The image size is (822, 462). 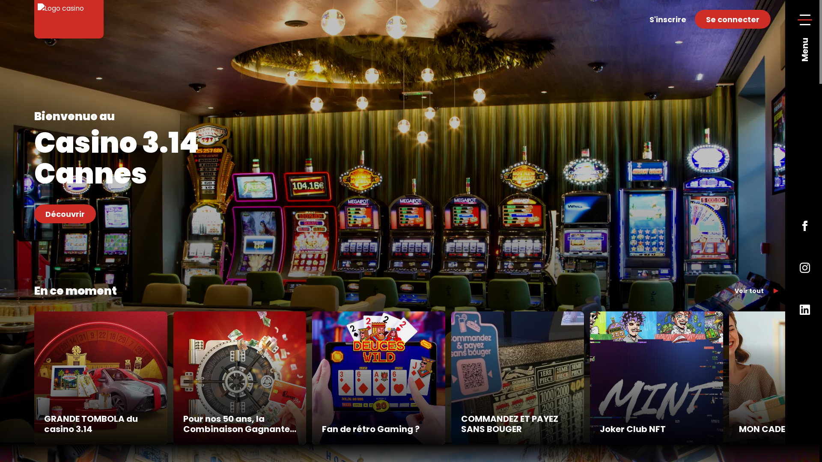 I want to click on S'inscrire, so click(x=668, y=19).